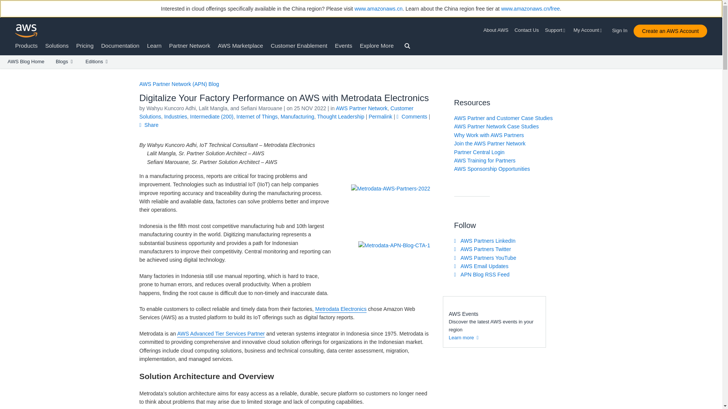 The height and width of the screenshot is (409, 728). Describe the element at coordinates (154, 45) in the screenshot. I see `Learn` at that location.